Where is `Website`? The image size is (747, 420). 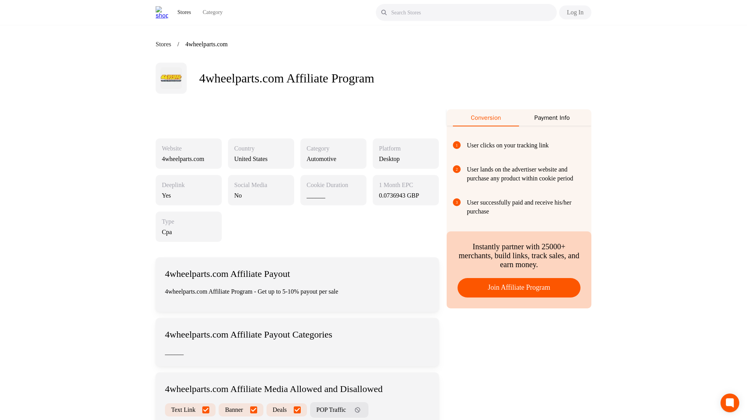
Website is located at coordinates (172, 149).